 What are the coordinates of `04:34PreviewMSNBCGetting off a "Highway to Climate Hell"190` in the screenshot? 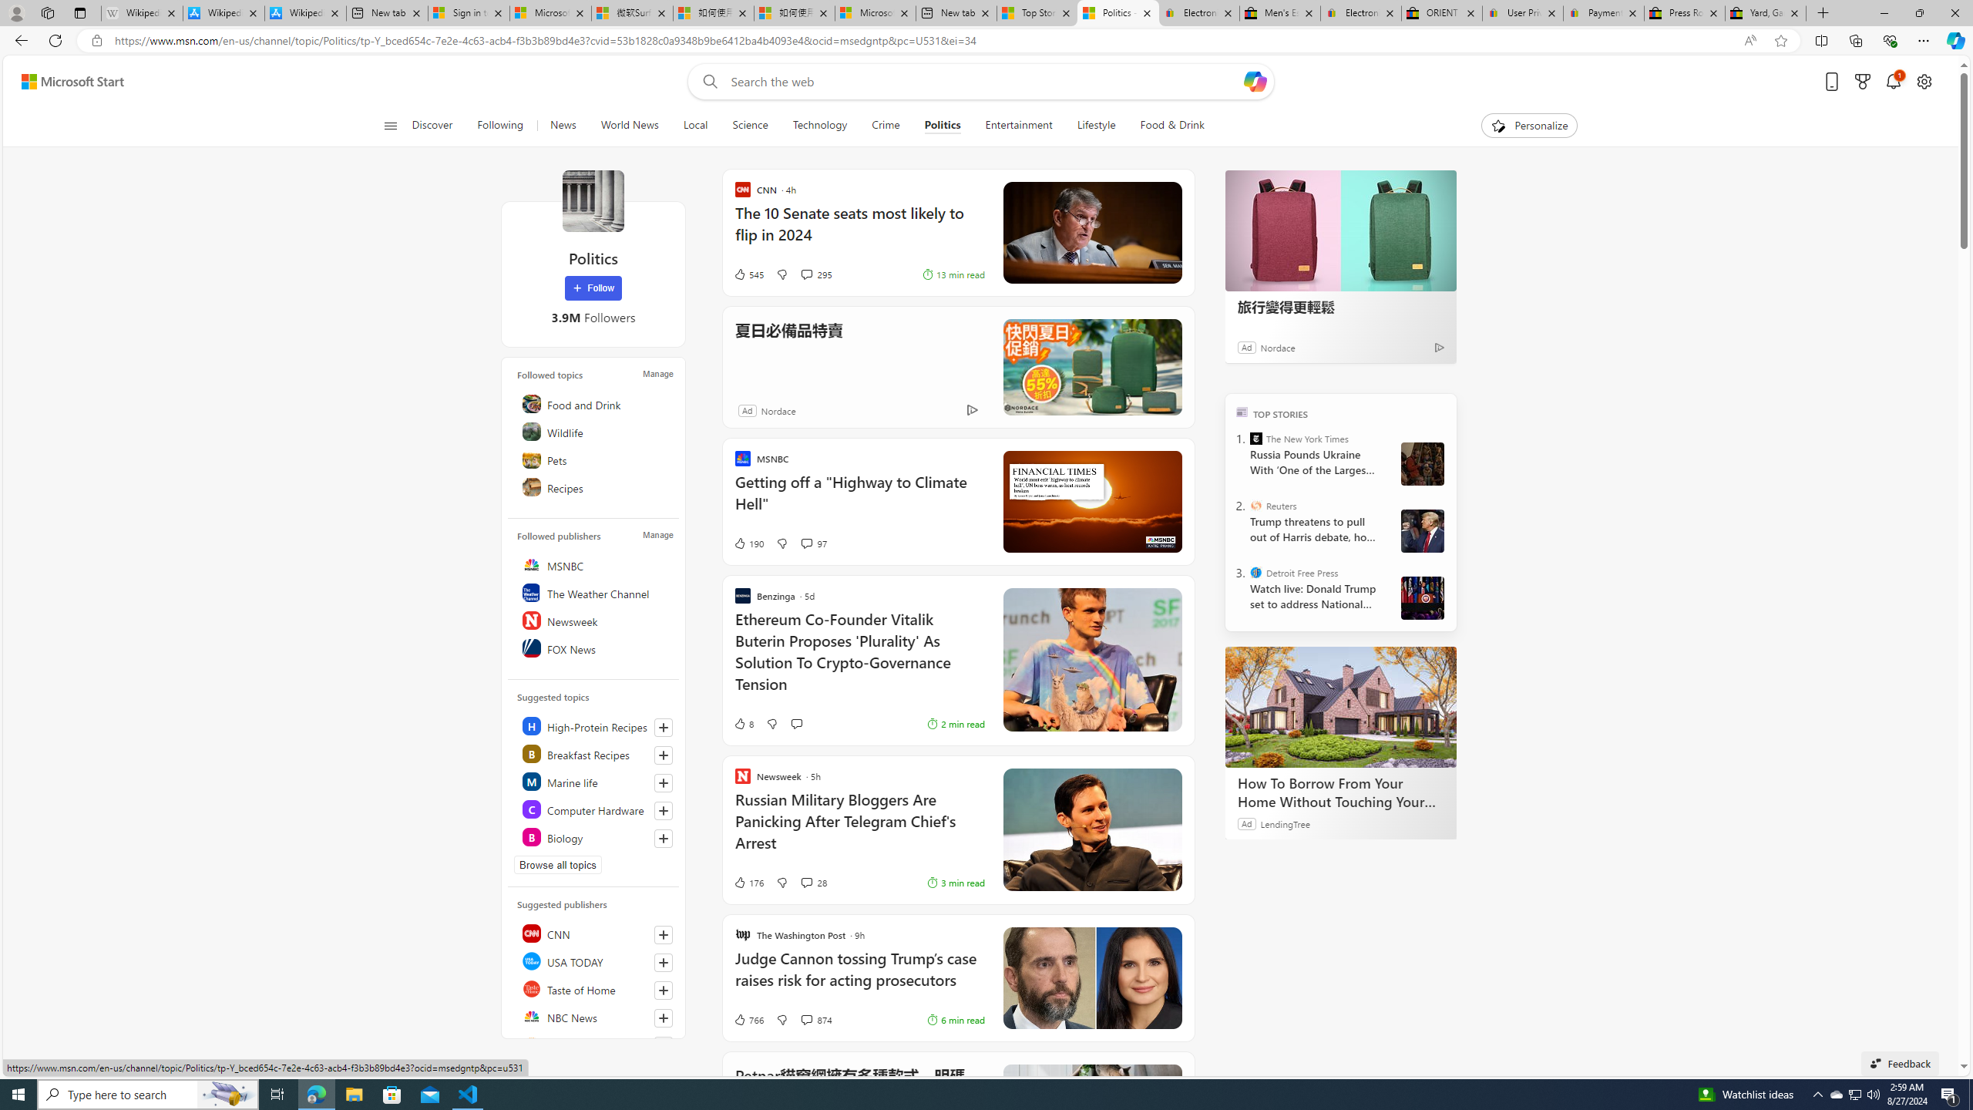 It's located at (959, 501).